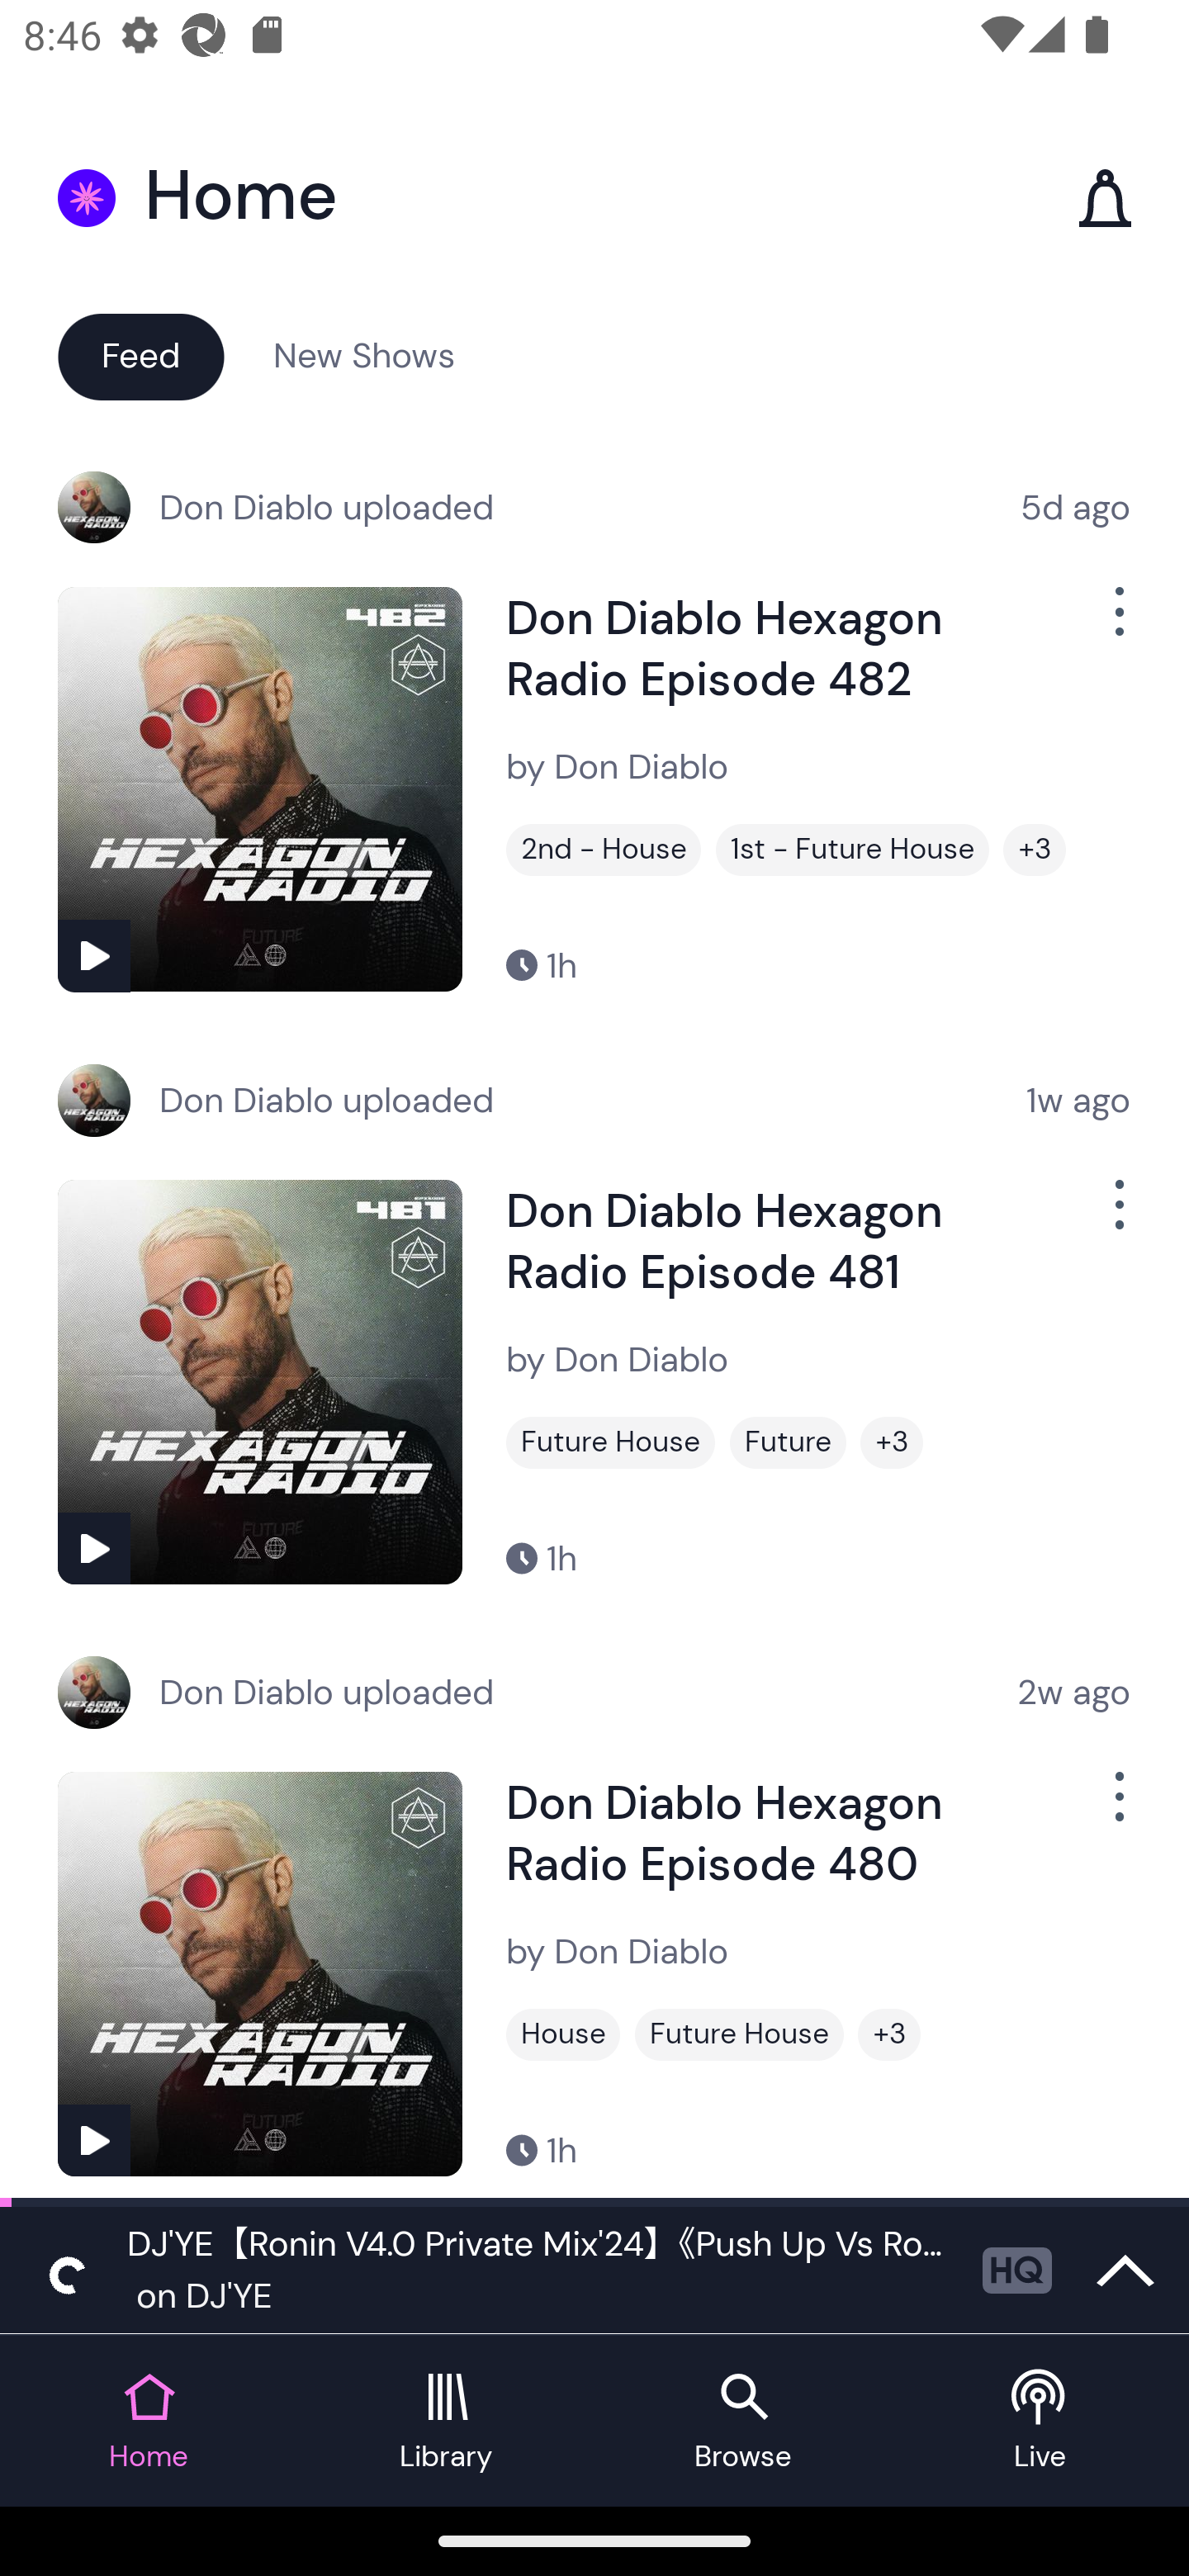  Describe the element at coordinates (446, 2421) in the screenshot. I see `Library tab Library` at that location.